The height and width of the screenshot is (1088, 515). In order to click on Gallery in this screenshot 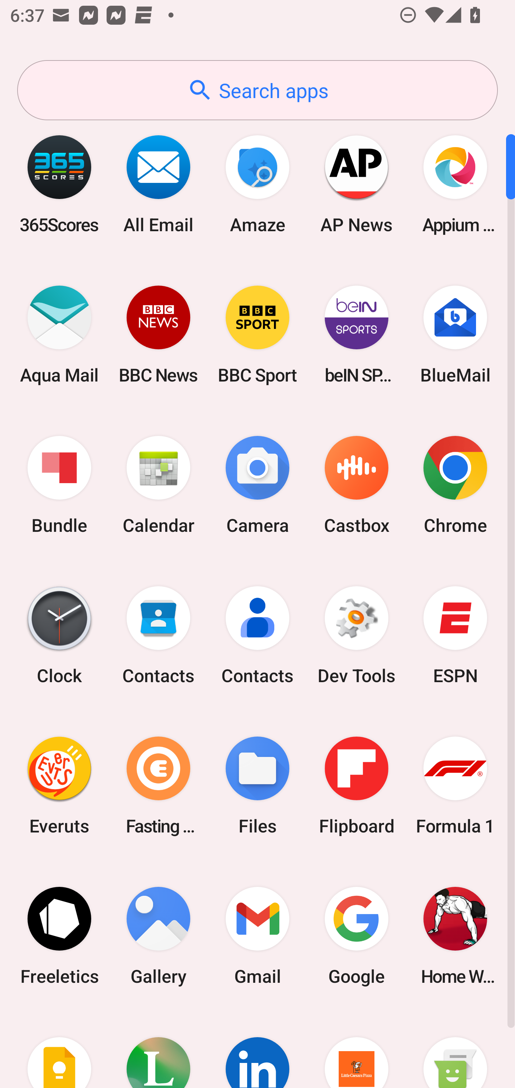, I will do `click(158, 936)`.